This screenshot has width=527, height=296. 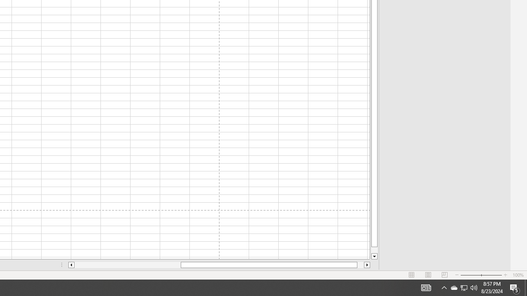 I want to click on Page down, so click(x=374, y=250).